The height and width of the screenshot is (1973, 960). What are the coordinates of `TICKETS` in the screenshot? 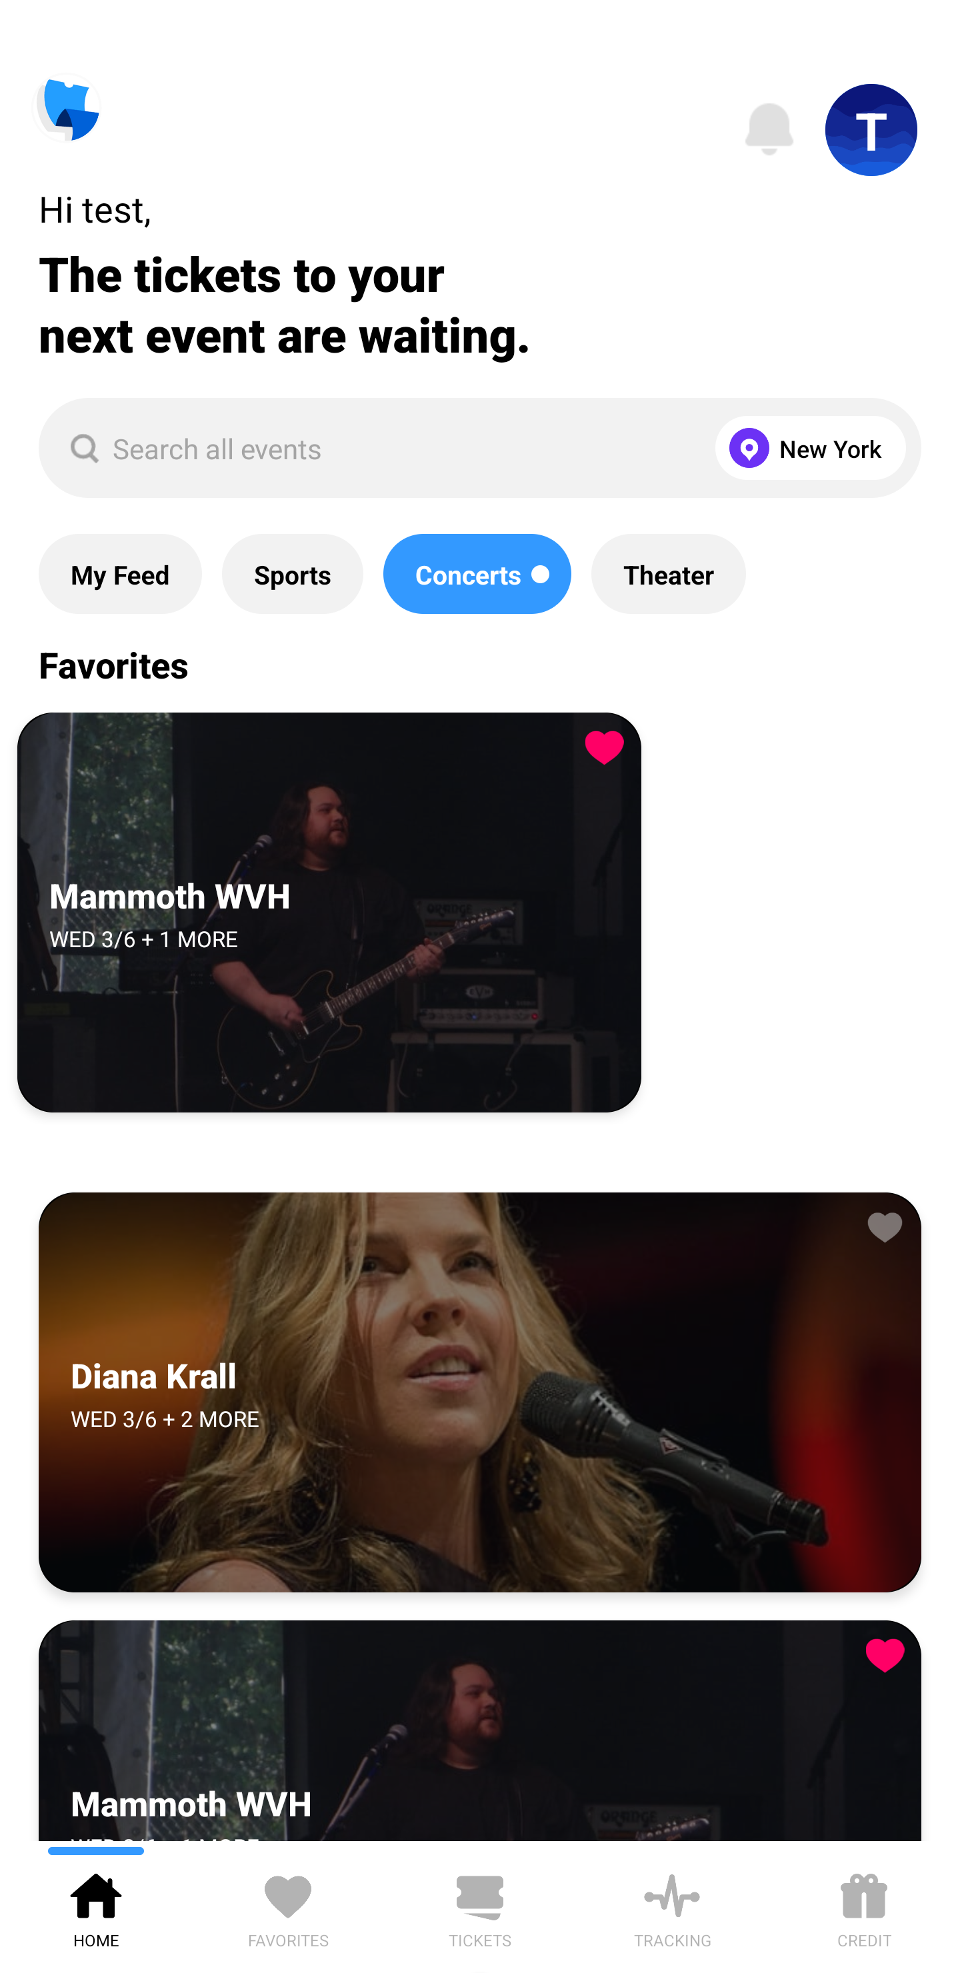 It's located at (480, 1906).